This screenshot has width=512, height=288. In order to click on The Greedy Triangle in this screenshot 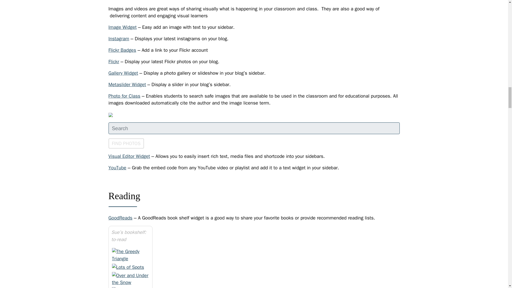, I will do `click(130, 255)`.